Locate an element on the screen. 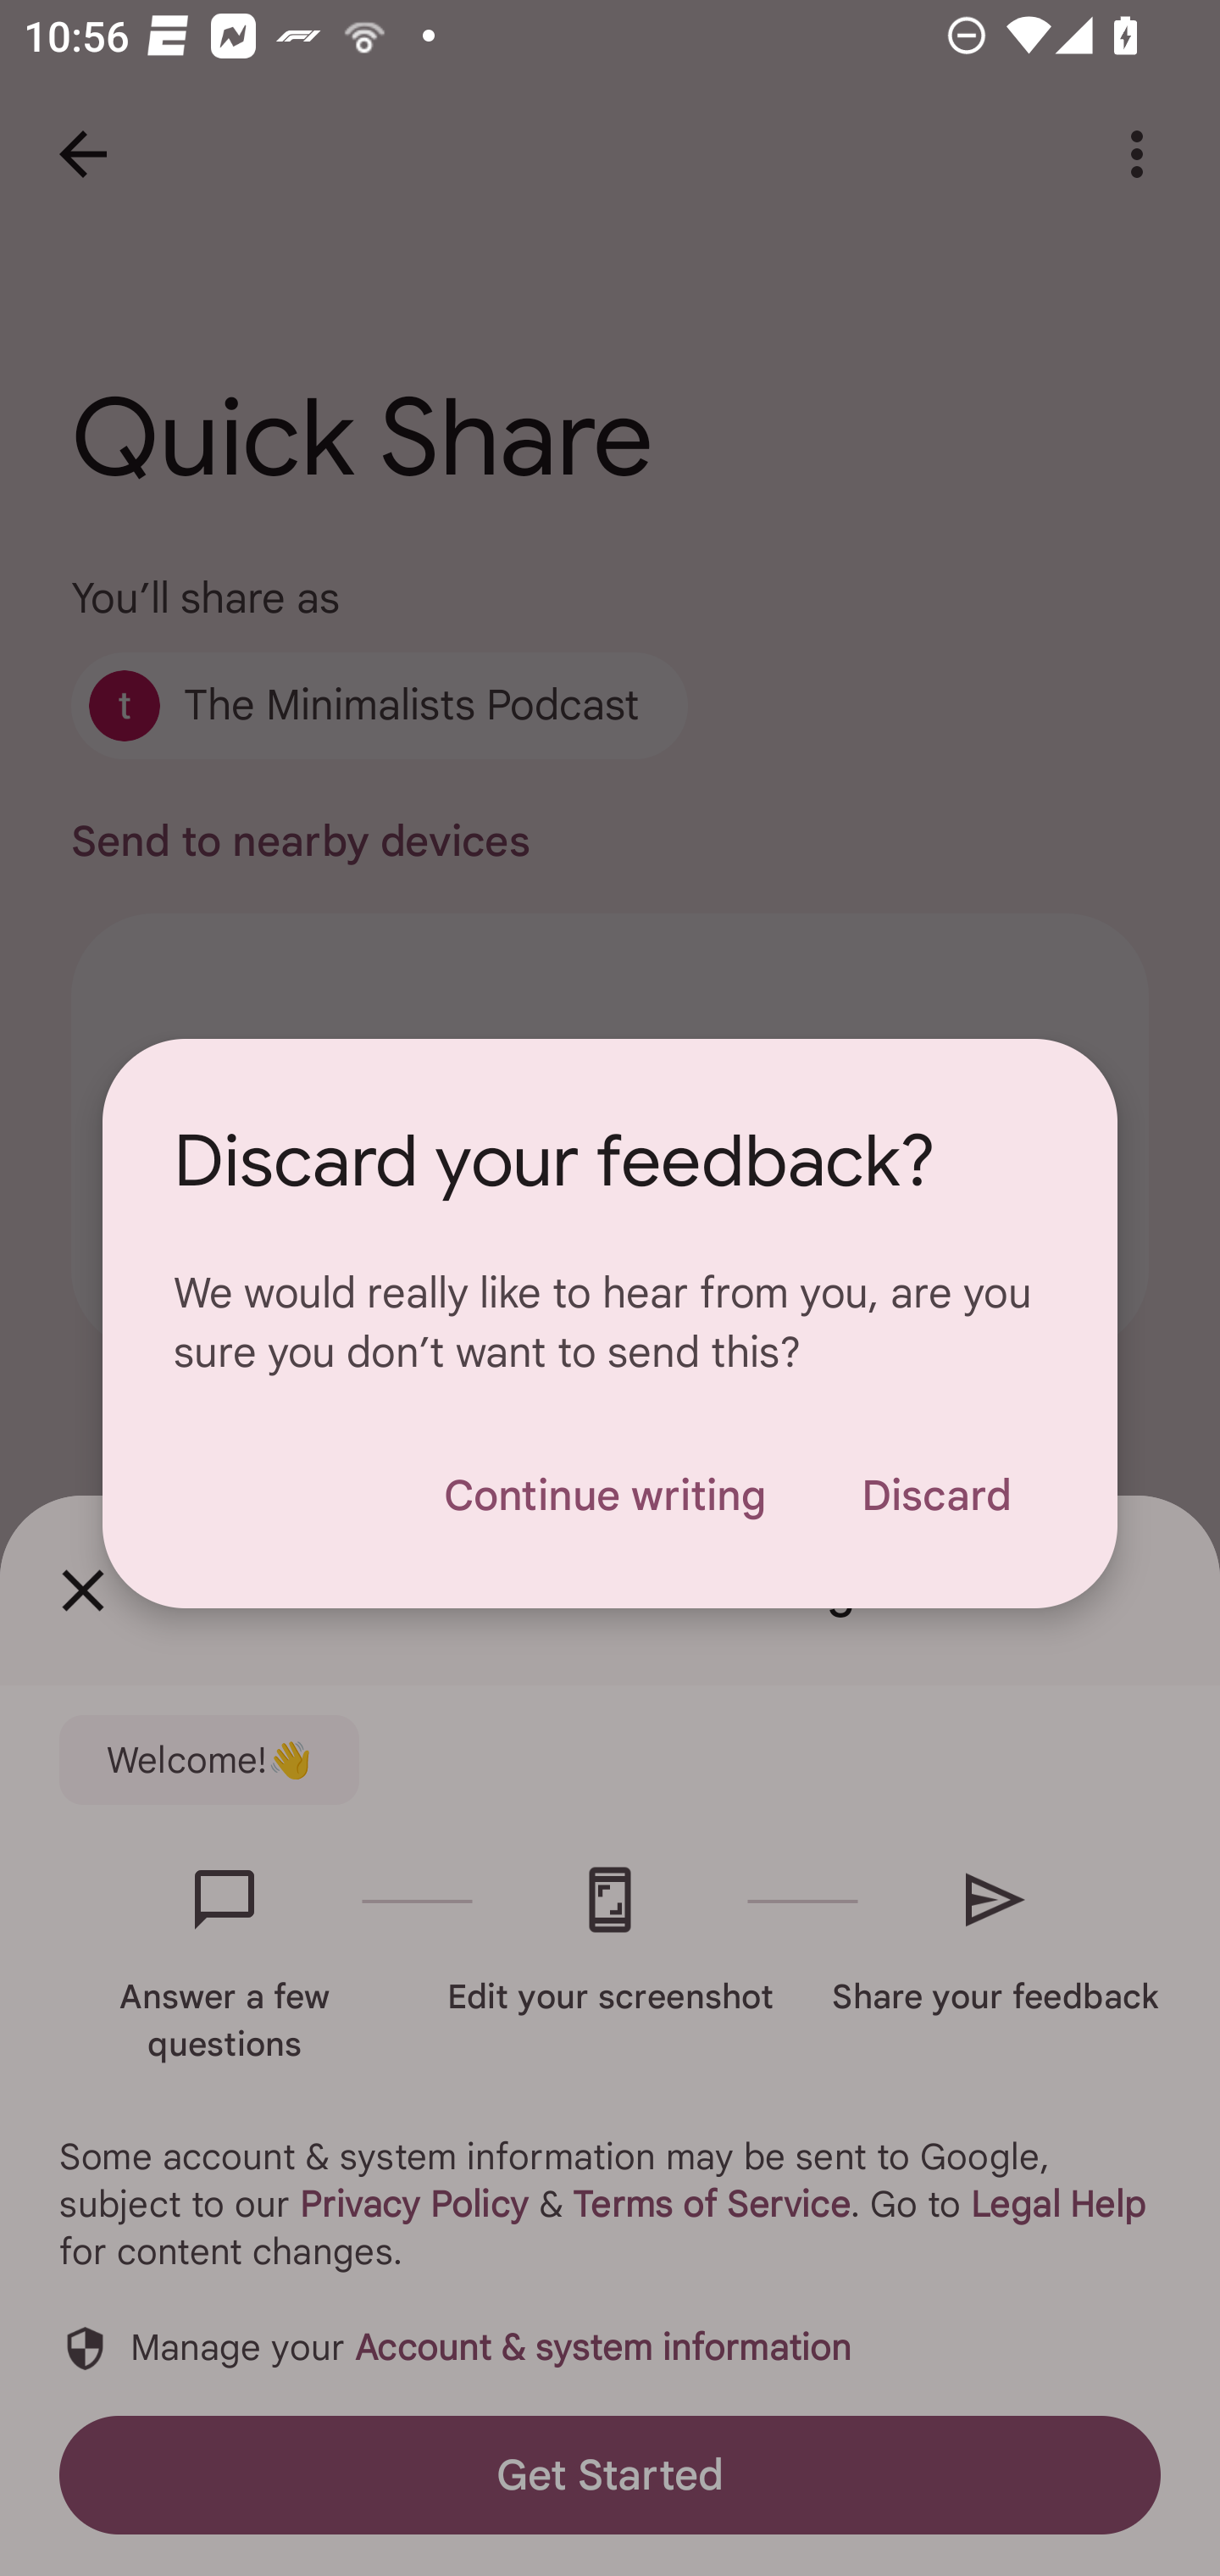 Image resolution: width=1220 pixels, height=2576 pixels. Discard is located at coordinates (935, 1495).